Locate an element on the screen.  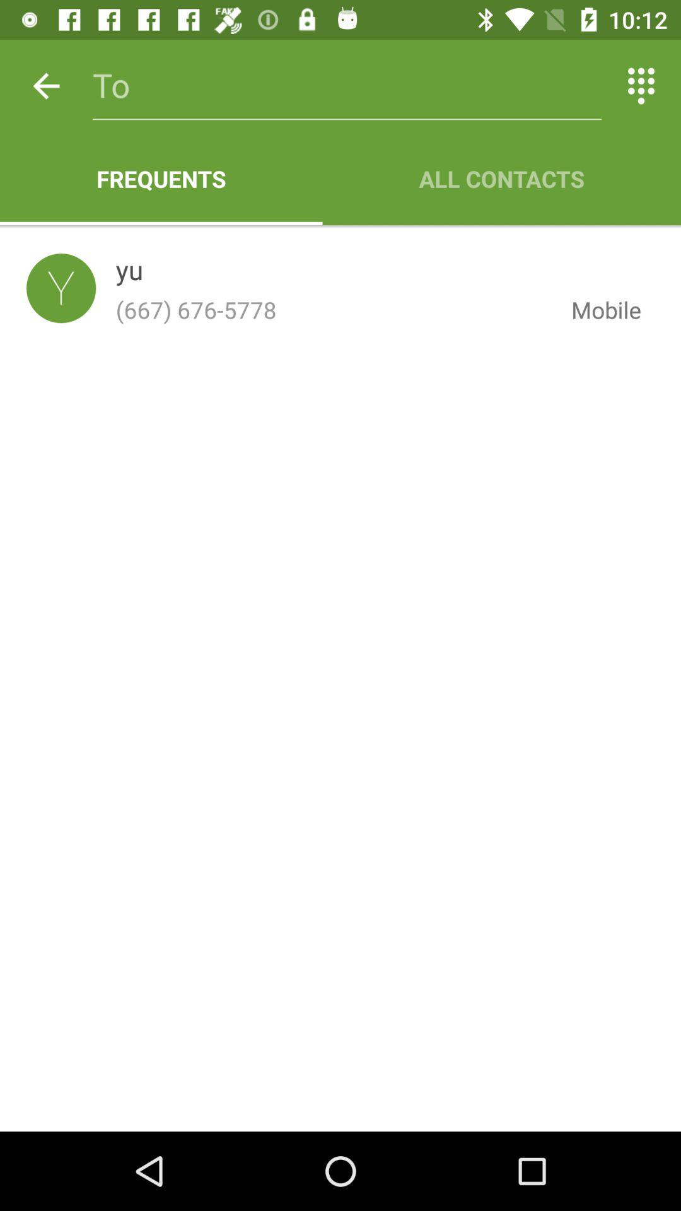
flip until the yu is located at coordinates (129, 272).